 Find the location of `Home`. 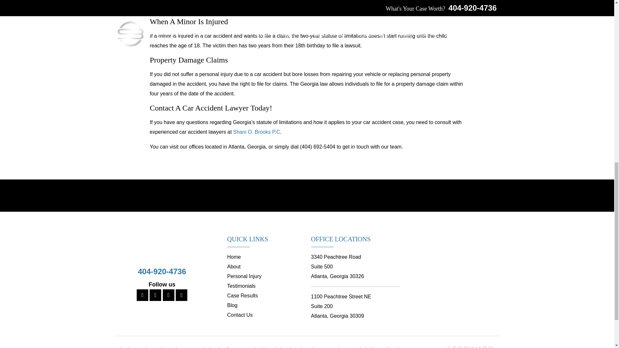

Home is located at coordinates (234, 257).